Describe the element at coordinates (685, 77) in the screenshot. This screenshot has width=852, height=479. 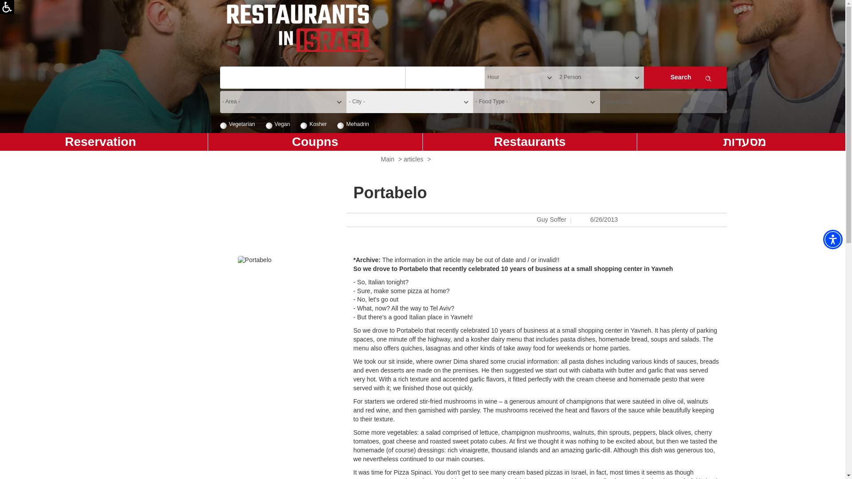
I see `Search` at that location.